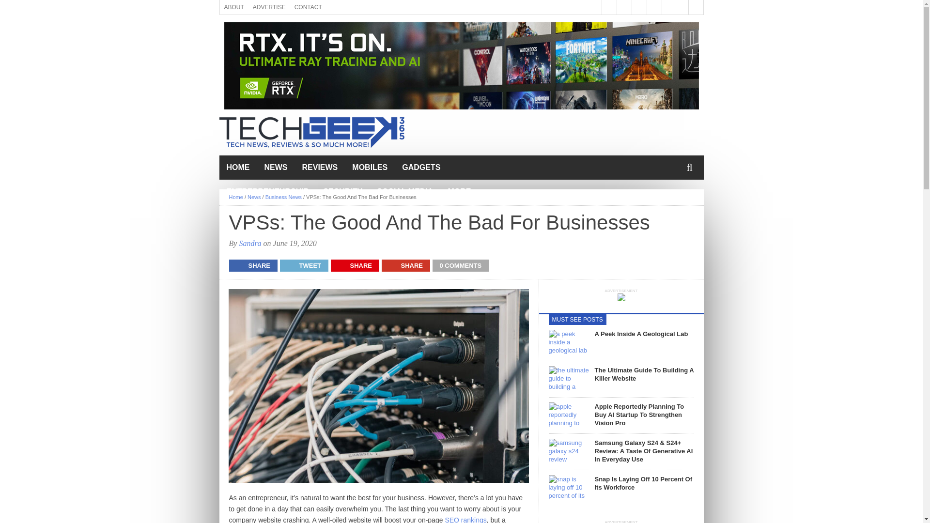 The image size is (930, 523). I want to click on NEWS, so click(275, 168).